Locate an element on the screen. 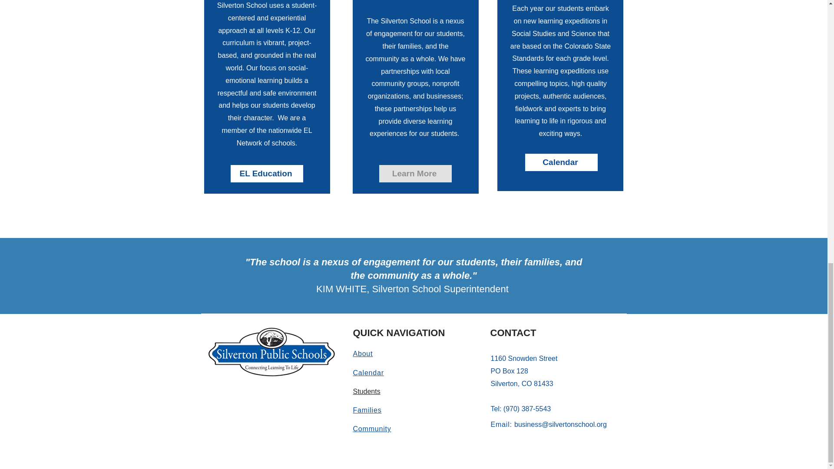 This screenshot has width=834, height=469. Families is located at coordinates (367, 410).